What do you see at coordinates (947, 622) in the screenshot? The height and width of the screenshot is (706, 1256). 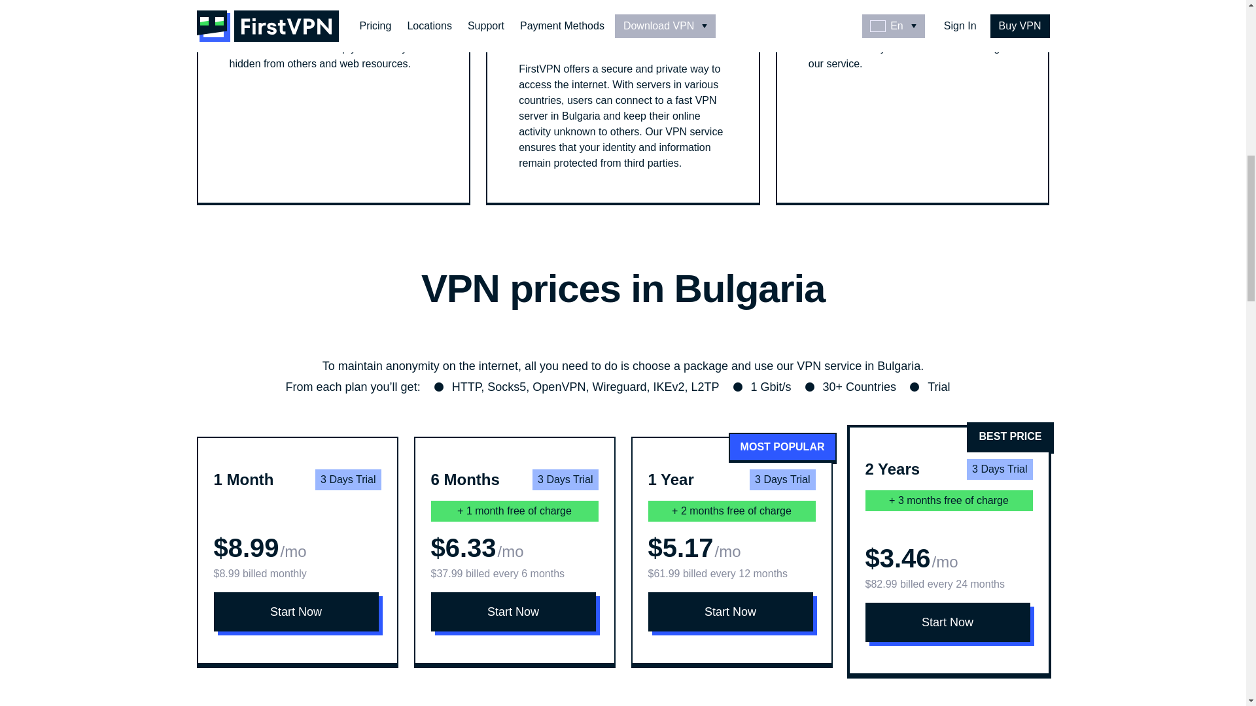 I see `Start Now` at bounding box center [947, 622].